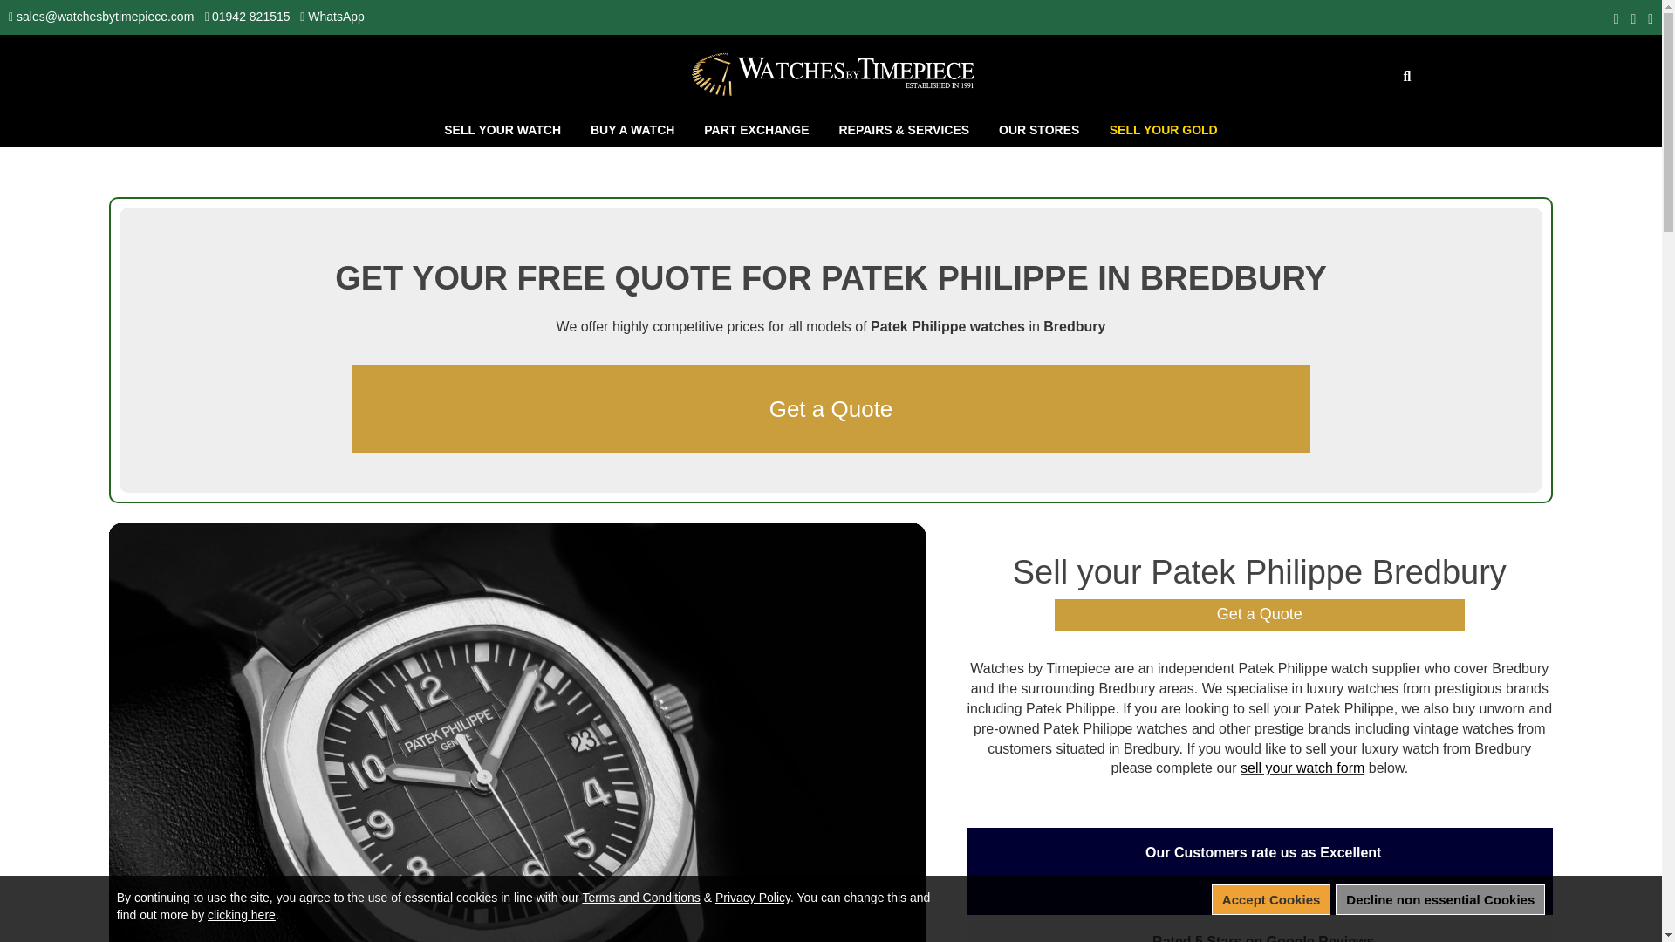  Describe the element at coordinates (504, 129) in the screenshot. I see `SELL YOUR WATCH` at that location.